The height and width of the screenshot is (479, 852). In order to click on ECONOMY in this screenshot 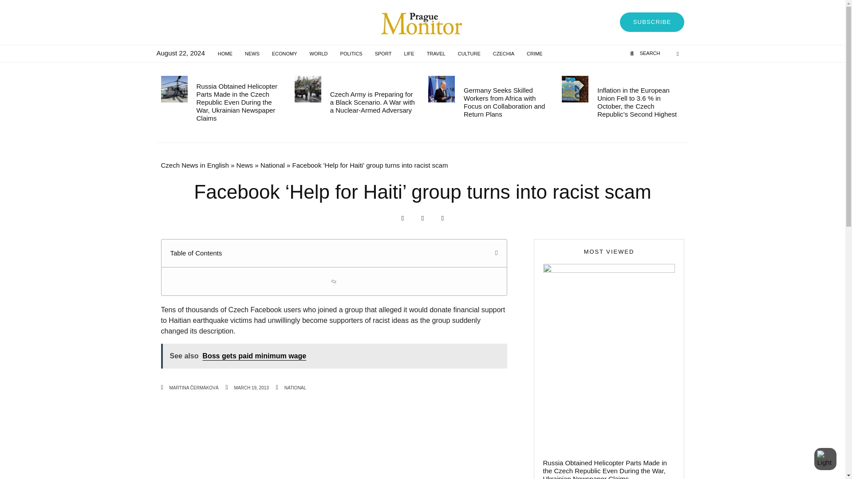, I will do `click(284, 53)`.